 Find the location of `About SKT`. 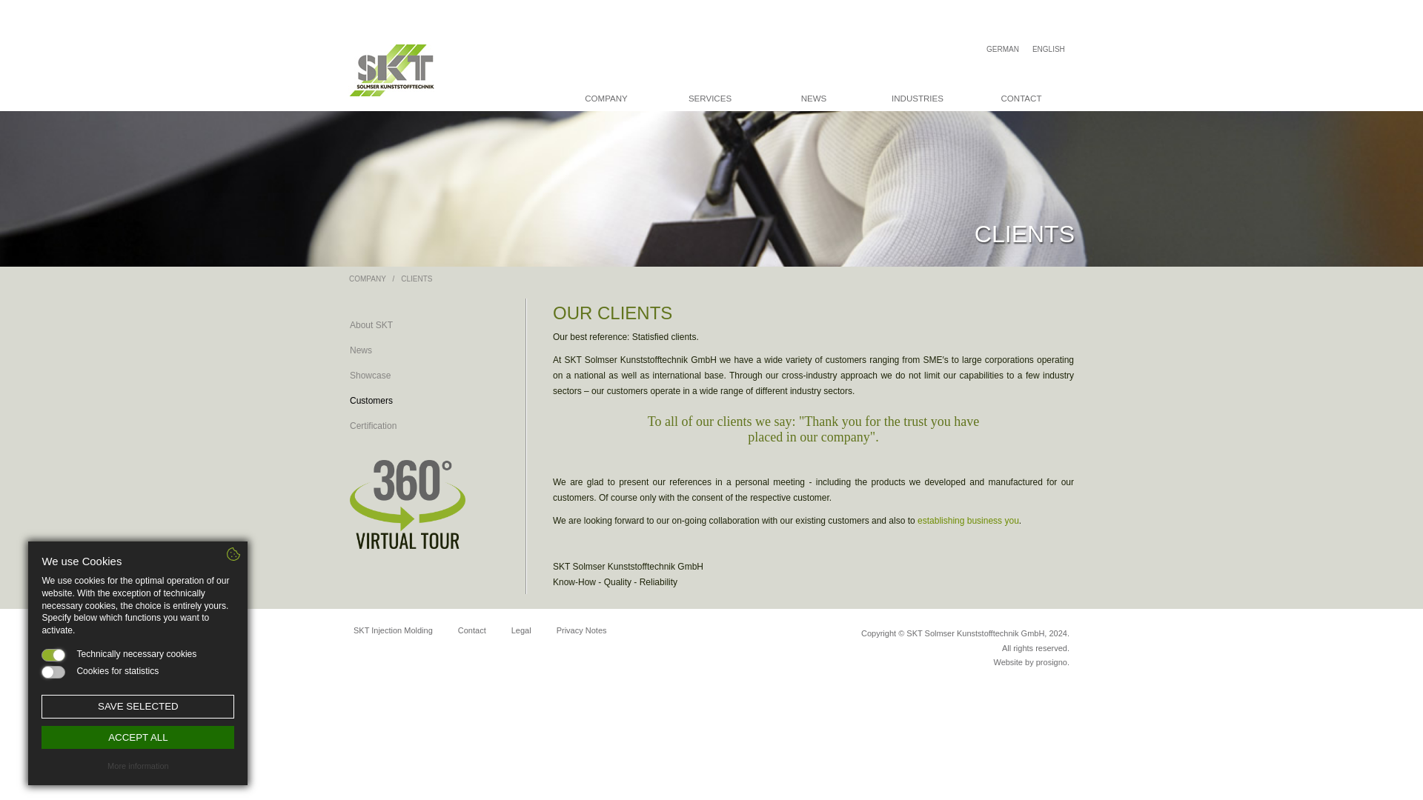

About SKT is located at coordinates (428, 324).